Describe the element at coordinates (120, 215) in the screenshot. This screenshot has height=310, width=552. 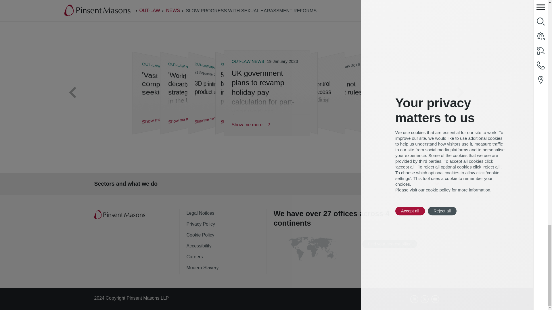
I see `Pinsent Masons` at that location.